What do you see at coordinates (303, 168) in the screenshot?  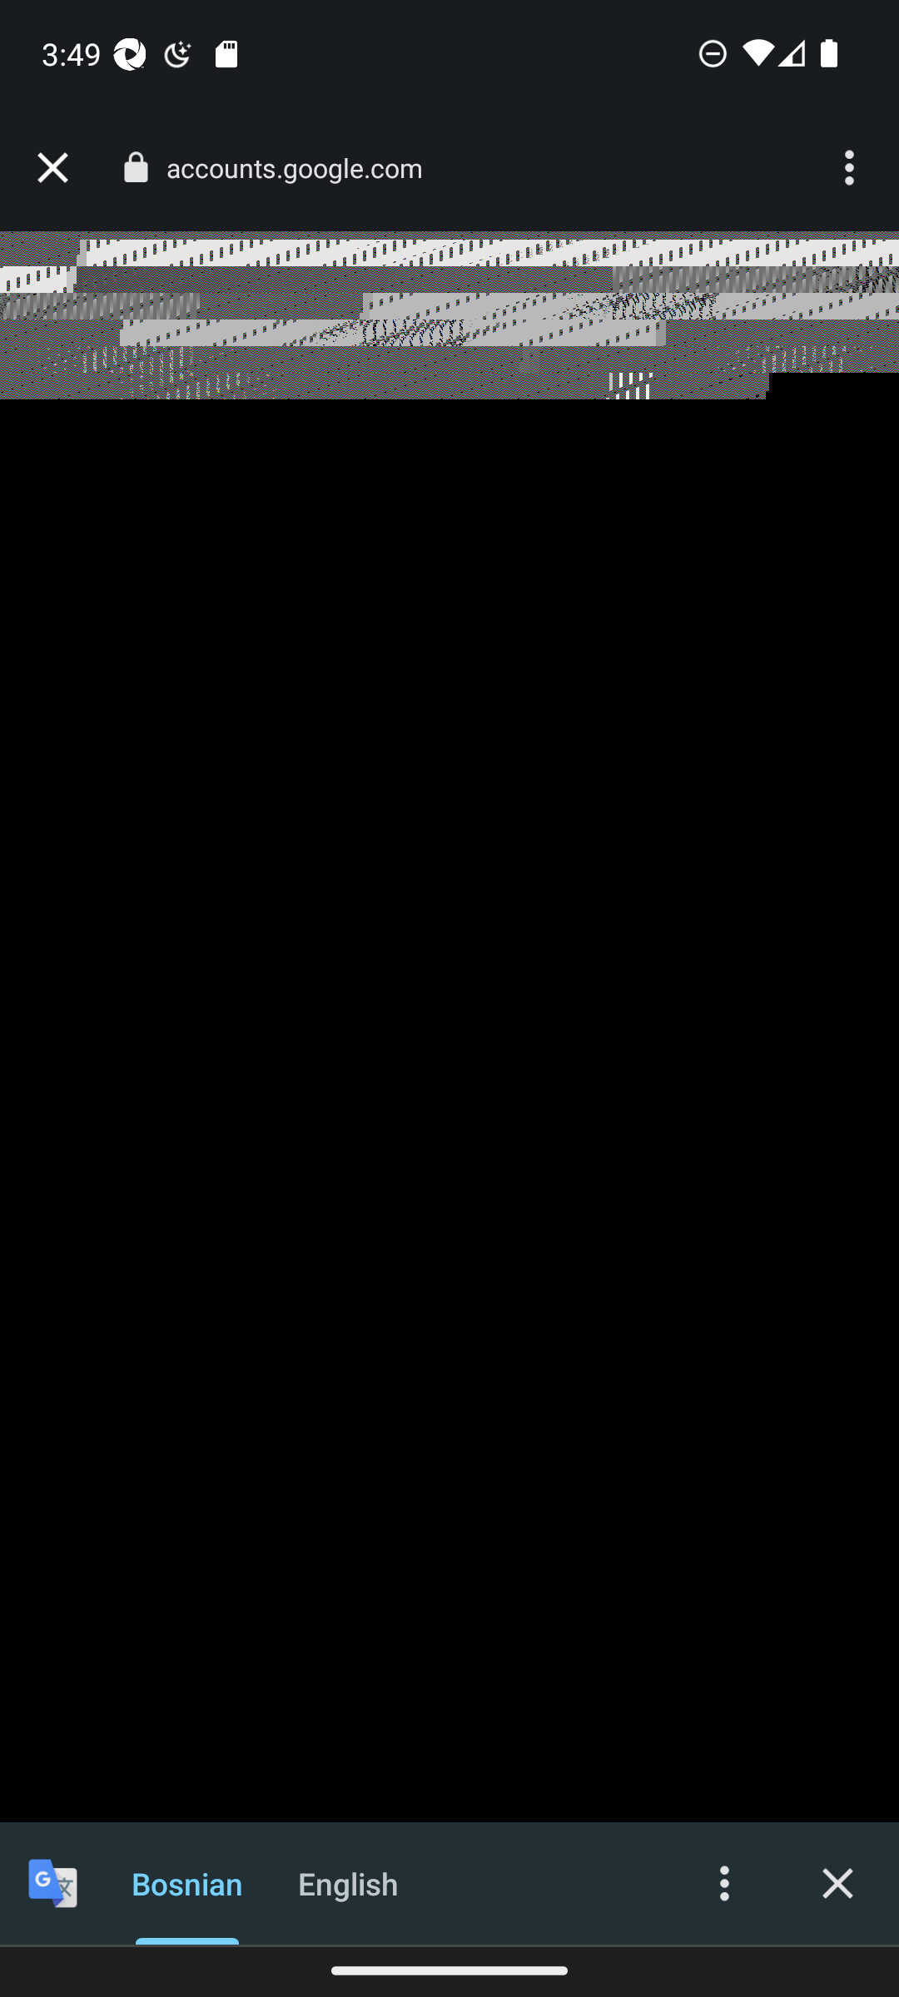 I see `accounts.google.com` at bounding box center [303, 168].